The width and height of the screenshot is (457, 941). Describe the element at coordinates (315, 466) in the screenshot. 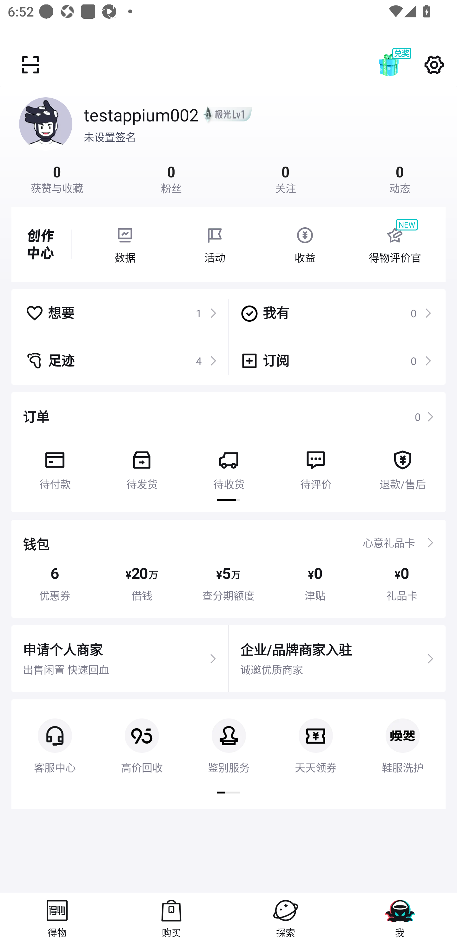

I see `待评价` at that location.